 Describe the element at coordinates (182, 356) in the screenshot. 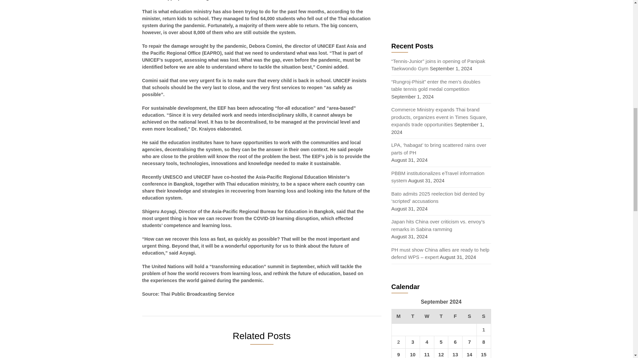

I see `Thai, Japanese animation rooted in nationalism` at that location.